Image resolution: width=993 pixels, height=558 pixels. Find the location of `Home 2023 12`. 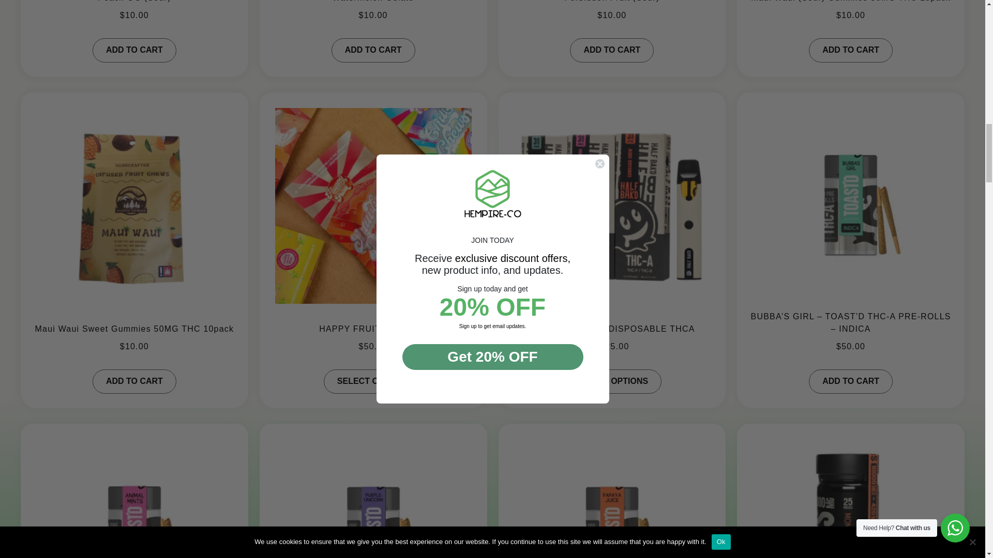

Home 2023 12 is located at coordinates (612, 198).